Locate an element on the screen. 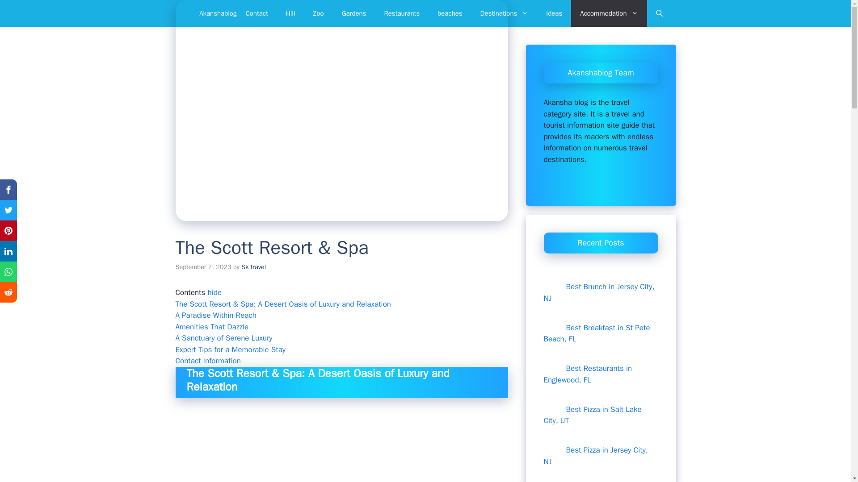 The image size is (858, 482). Restaurants is located at coordinates (402, 13).